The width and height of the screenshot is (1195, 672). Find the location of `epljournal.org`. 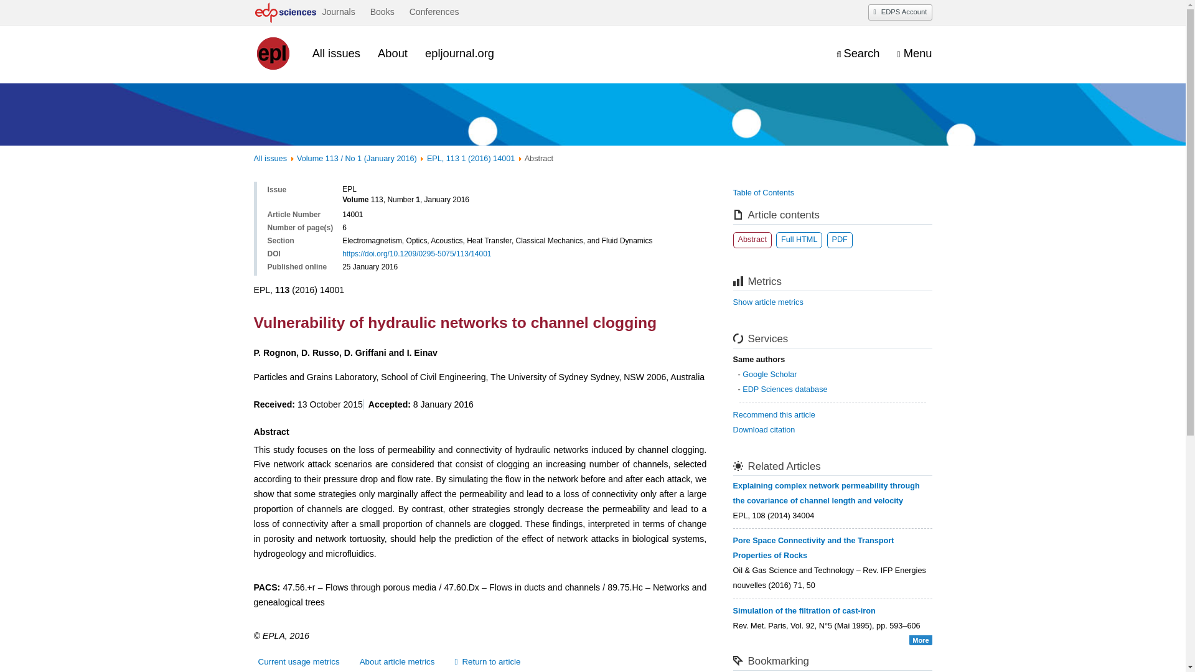

epljournal.org is located at coordinates (459, 54).